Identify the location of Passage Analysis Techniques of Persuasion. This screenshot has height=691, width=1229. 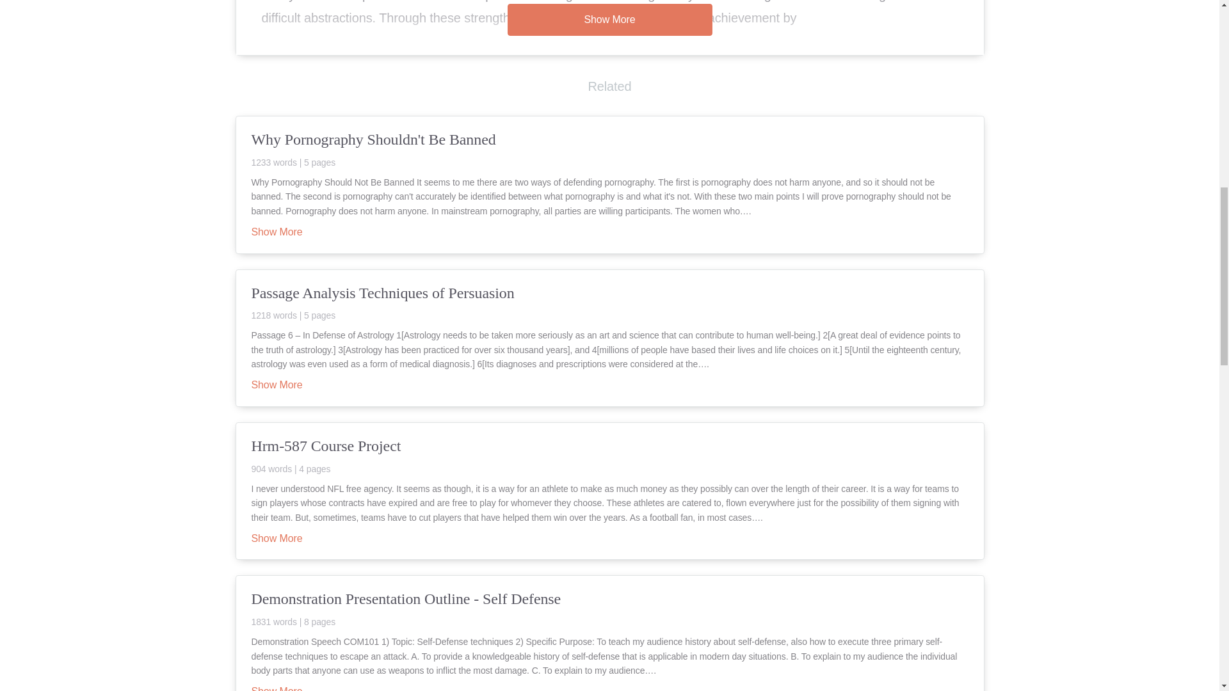
(609, 302).